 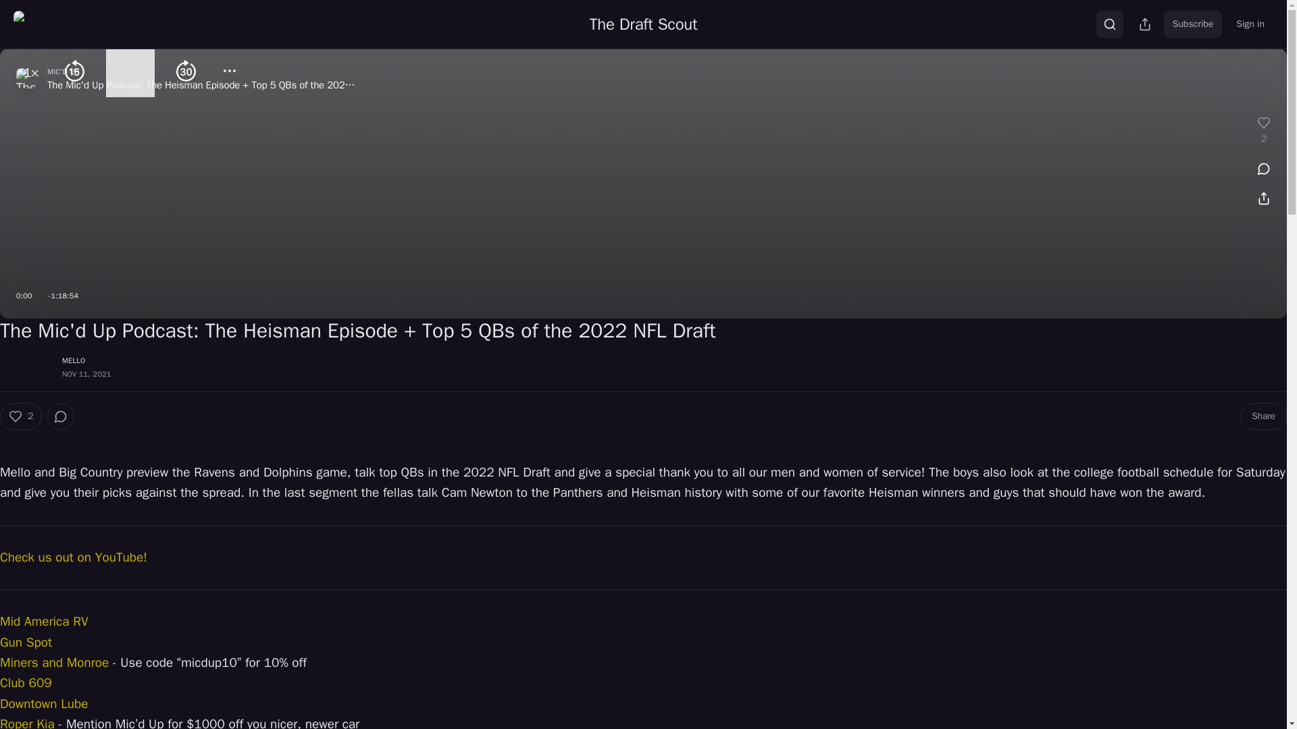 I want to click on Share, so click(x=1263, y=416).